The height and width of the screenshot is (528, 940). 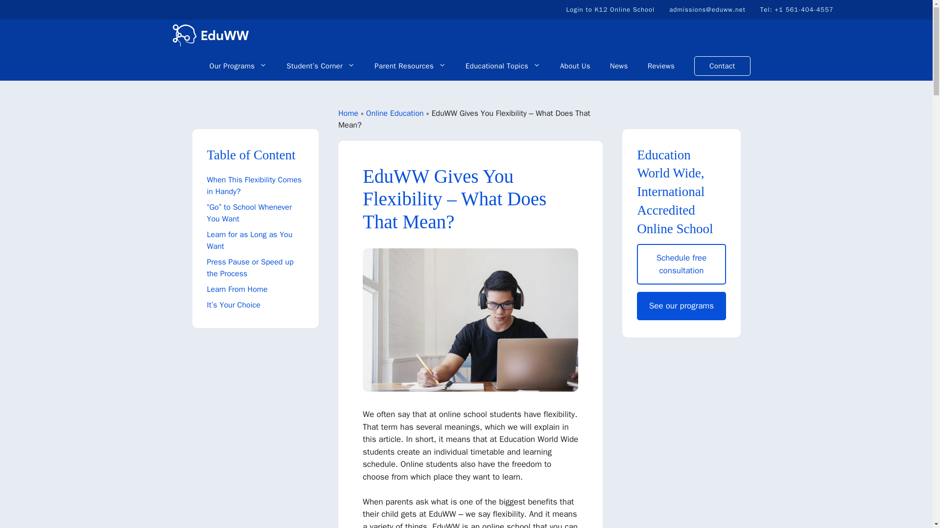 I want to click on Login to K12 Online School, so click(x=610, y=9).